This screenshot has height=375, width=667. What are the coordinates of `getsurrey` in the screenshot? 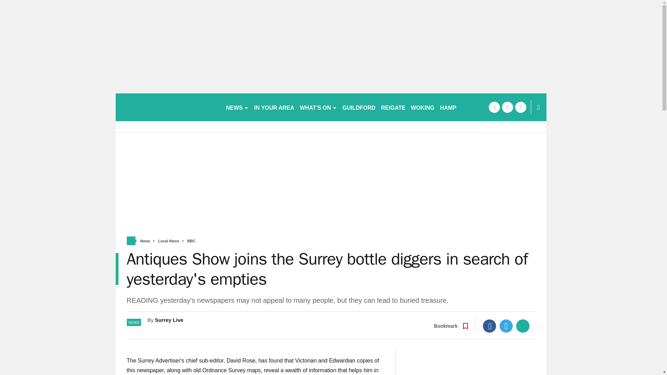 It's located at (167, 107).